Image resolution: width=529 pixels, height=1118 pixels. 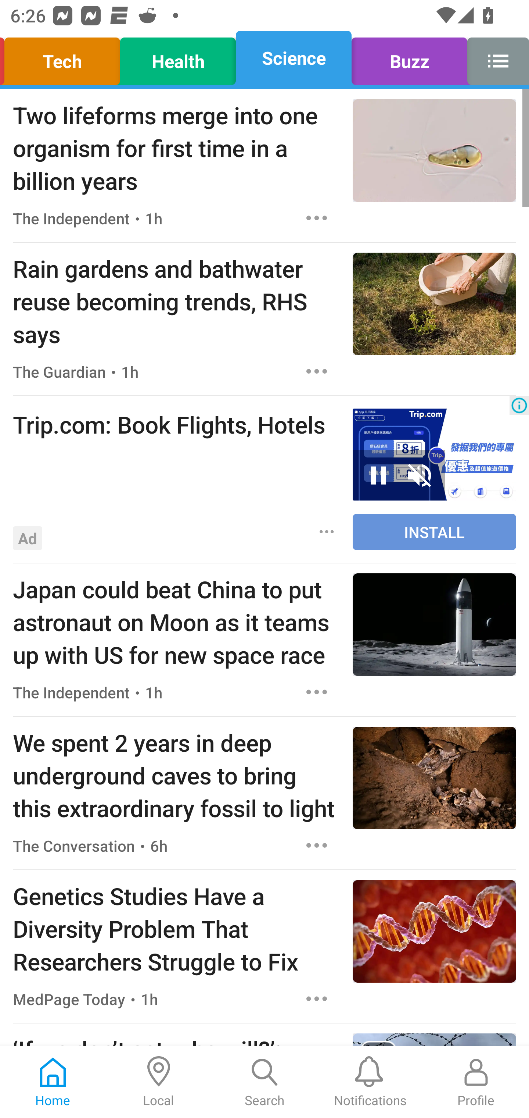 What do you see at coordinates (317, 371) in the screenshot?
I see `Options` at bounding box center [317, 371].